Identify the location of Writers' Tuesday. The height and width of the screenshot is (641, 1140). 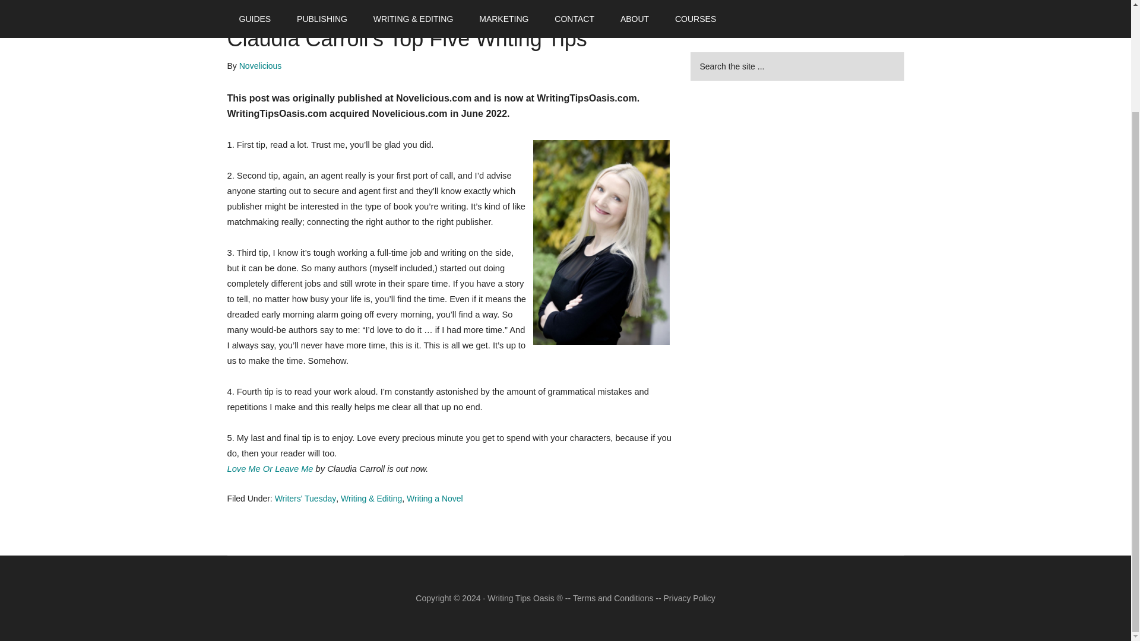
(305, 498).